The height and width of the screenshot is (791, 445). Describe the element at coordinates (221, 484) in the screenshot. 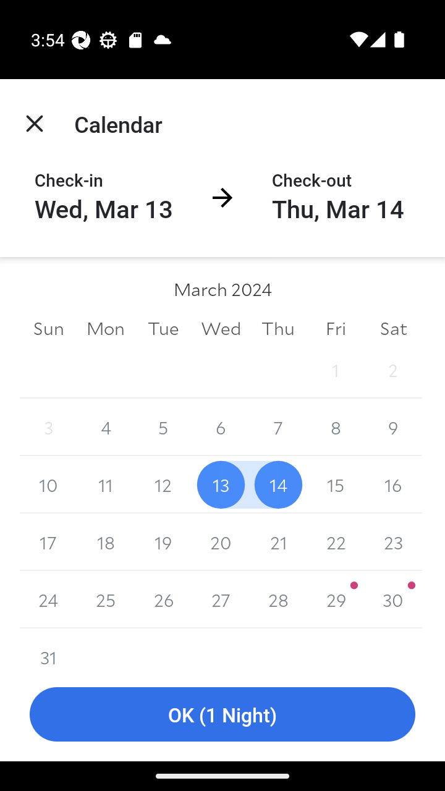

I see `13 13 March 2024` at that location.